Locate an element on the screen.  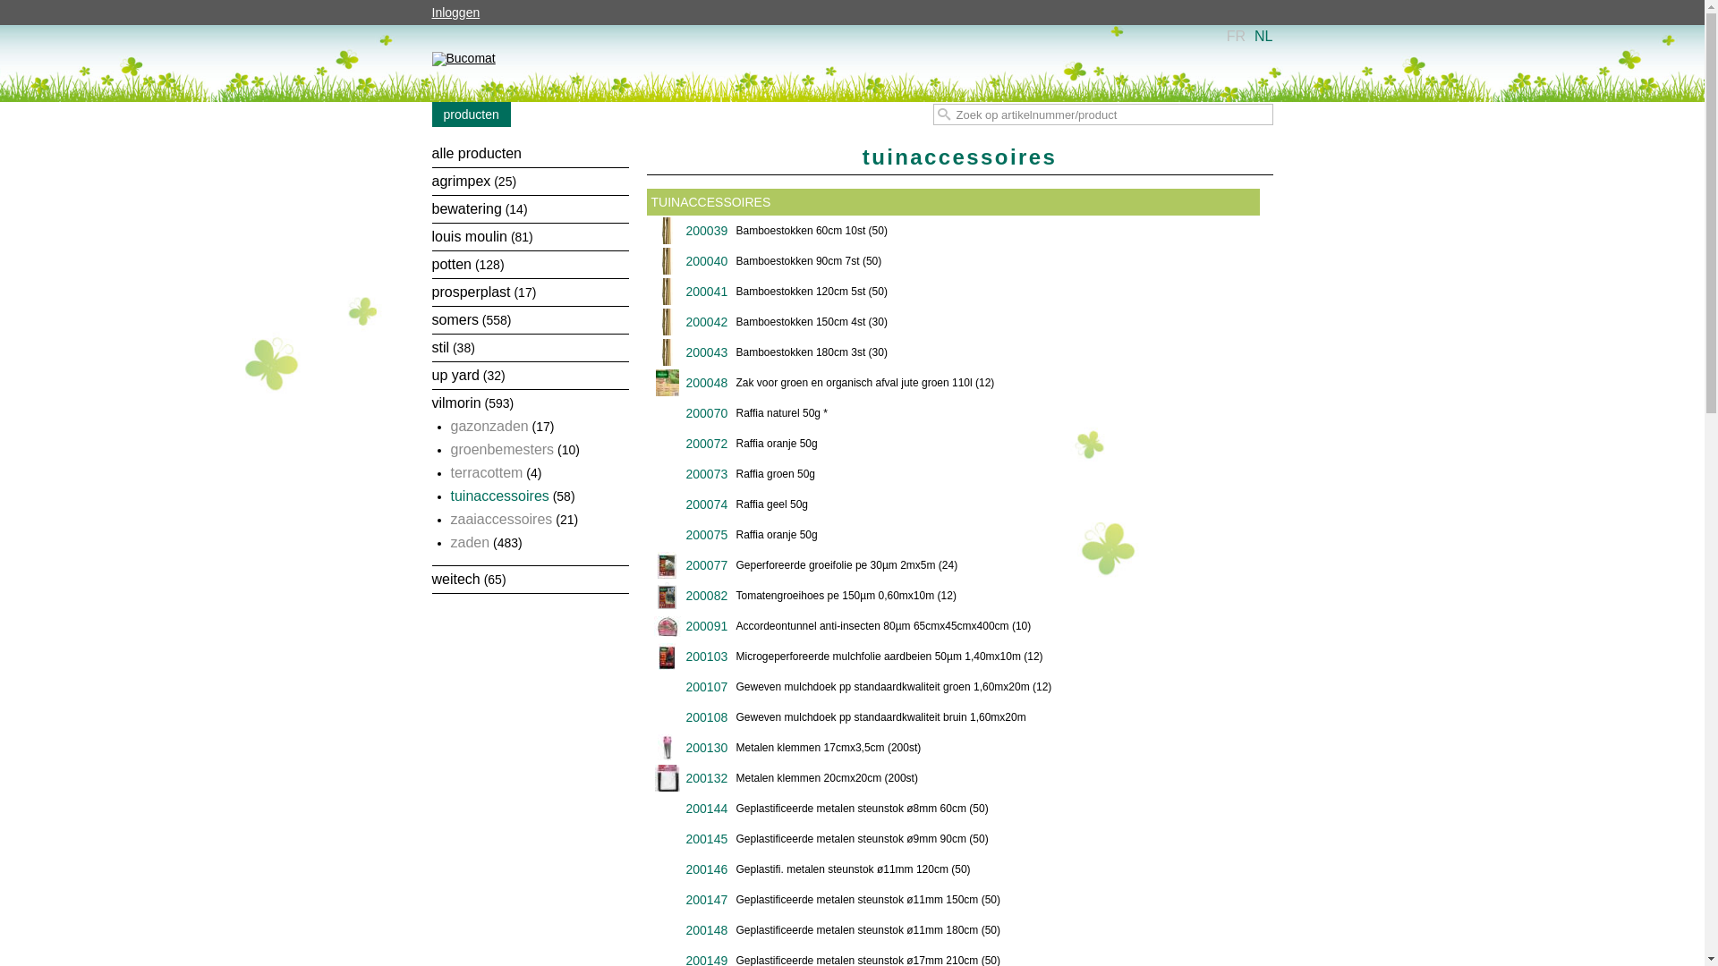
200073 raffia groen 50g is located at coordinates (954, 474).